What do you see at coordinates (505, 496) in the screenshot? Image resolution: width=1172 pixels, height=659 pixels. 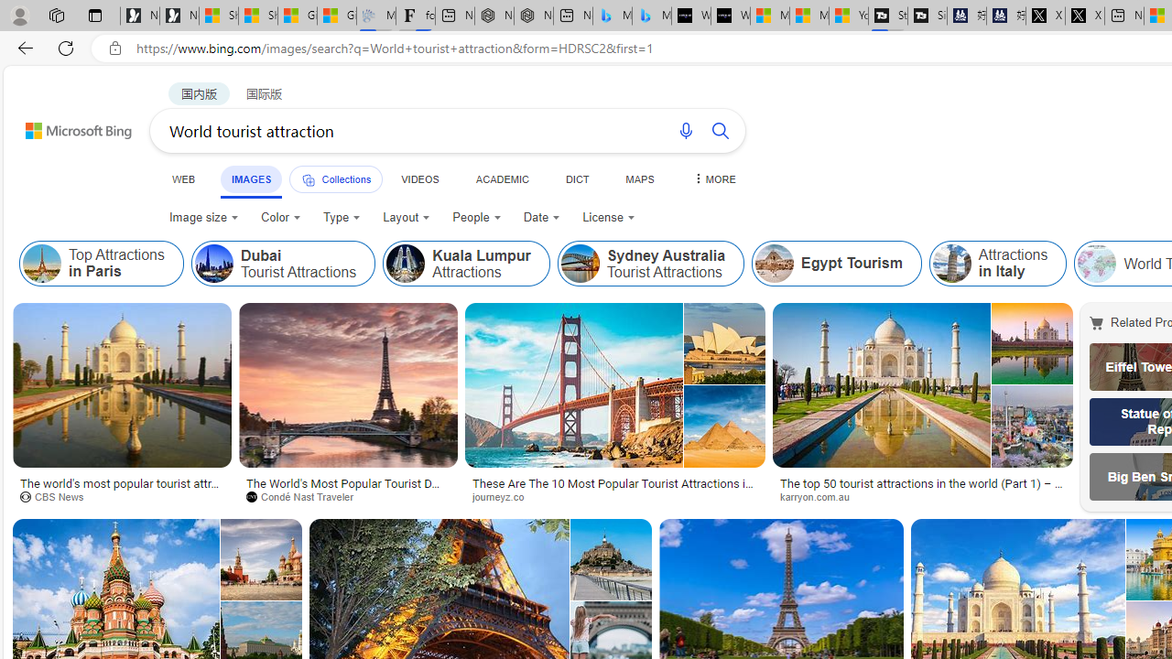 I see `journeyz.co` at bounding box center [505, 496].